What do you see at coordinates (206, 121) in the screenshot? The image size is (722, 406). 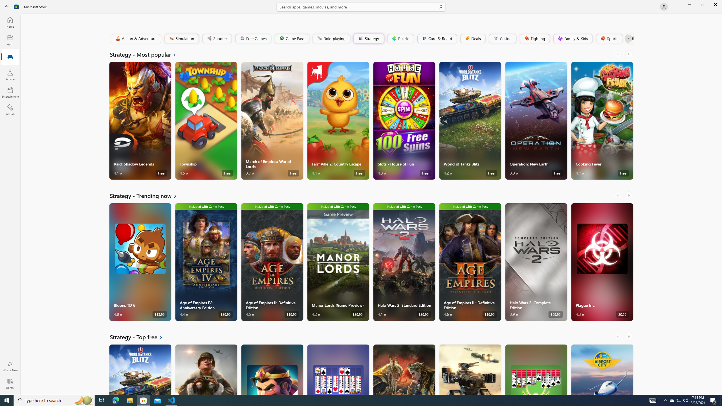 I see `Township. Average rating of 4.5 out of five stars. Free  ` at bounding box center [206, 121].